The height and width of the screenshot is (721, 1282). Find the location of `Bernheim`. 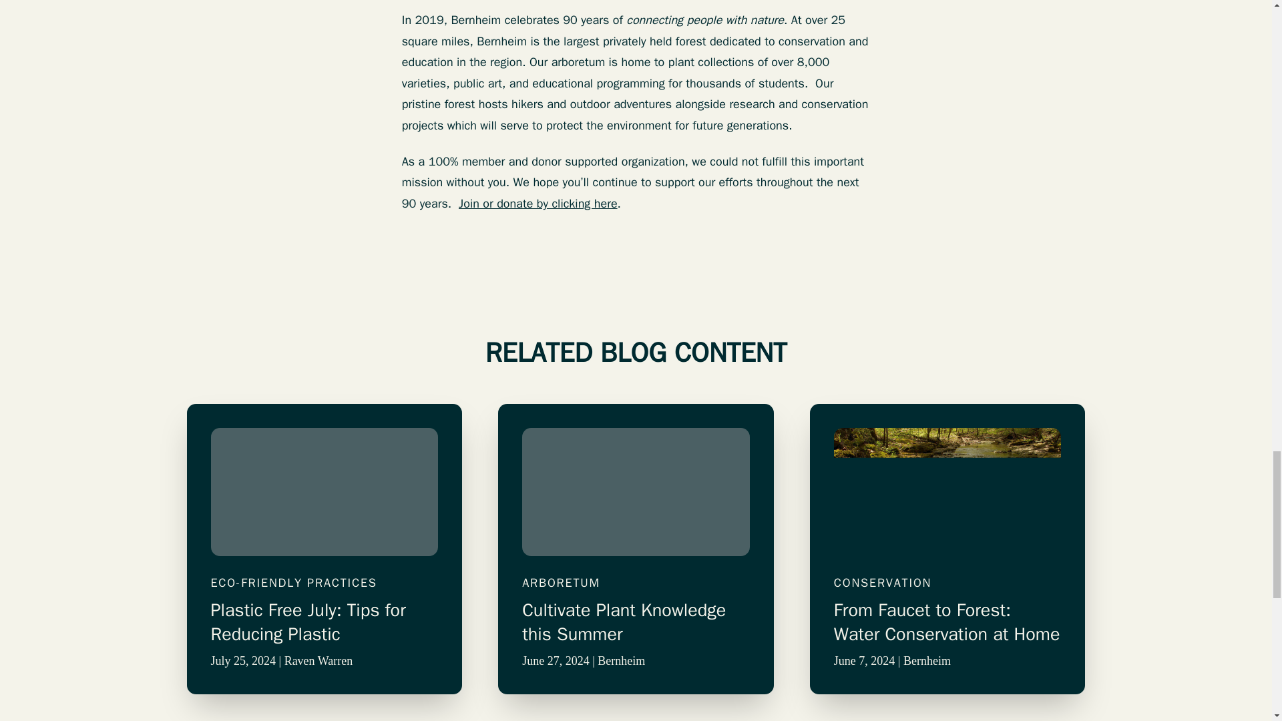

Bernheim is located at coordinates (927, 661).